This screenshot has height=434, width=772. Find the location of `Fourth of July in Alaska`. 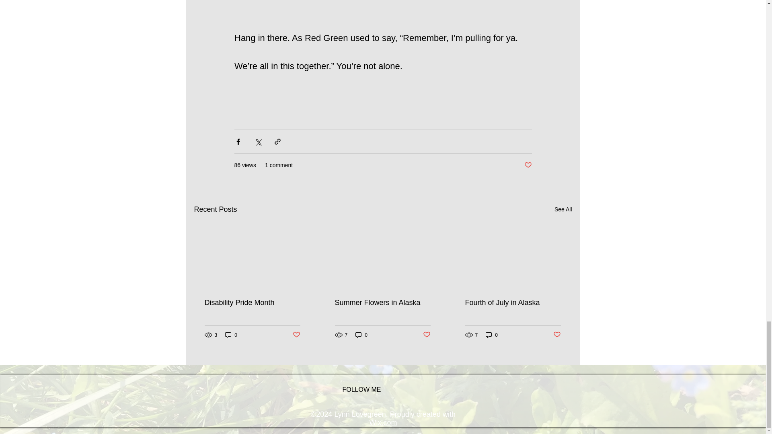

Fourth of July in Alaska is located at coordinates (512, 303).